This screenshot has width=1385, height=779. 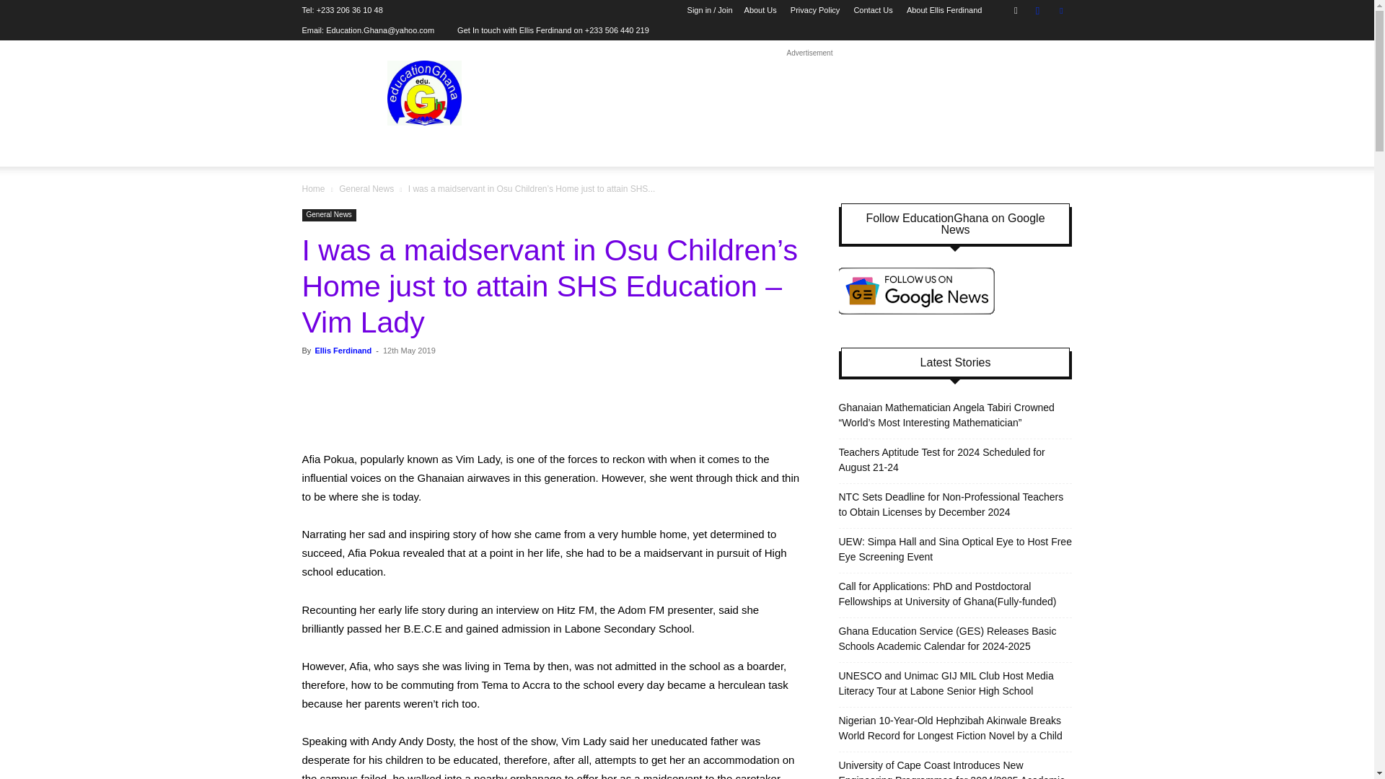 I want to click on View all posts in General News, so click(x=366, y=188).